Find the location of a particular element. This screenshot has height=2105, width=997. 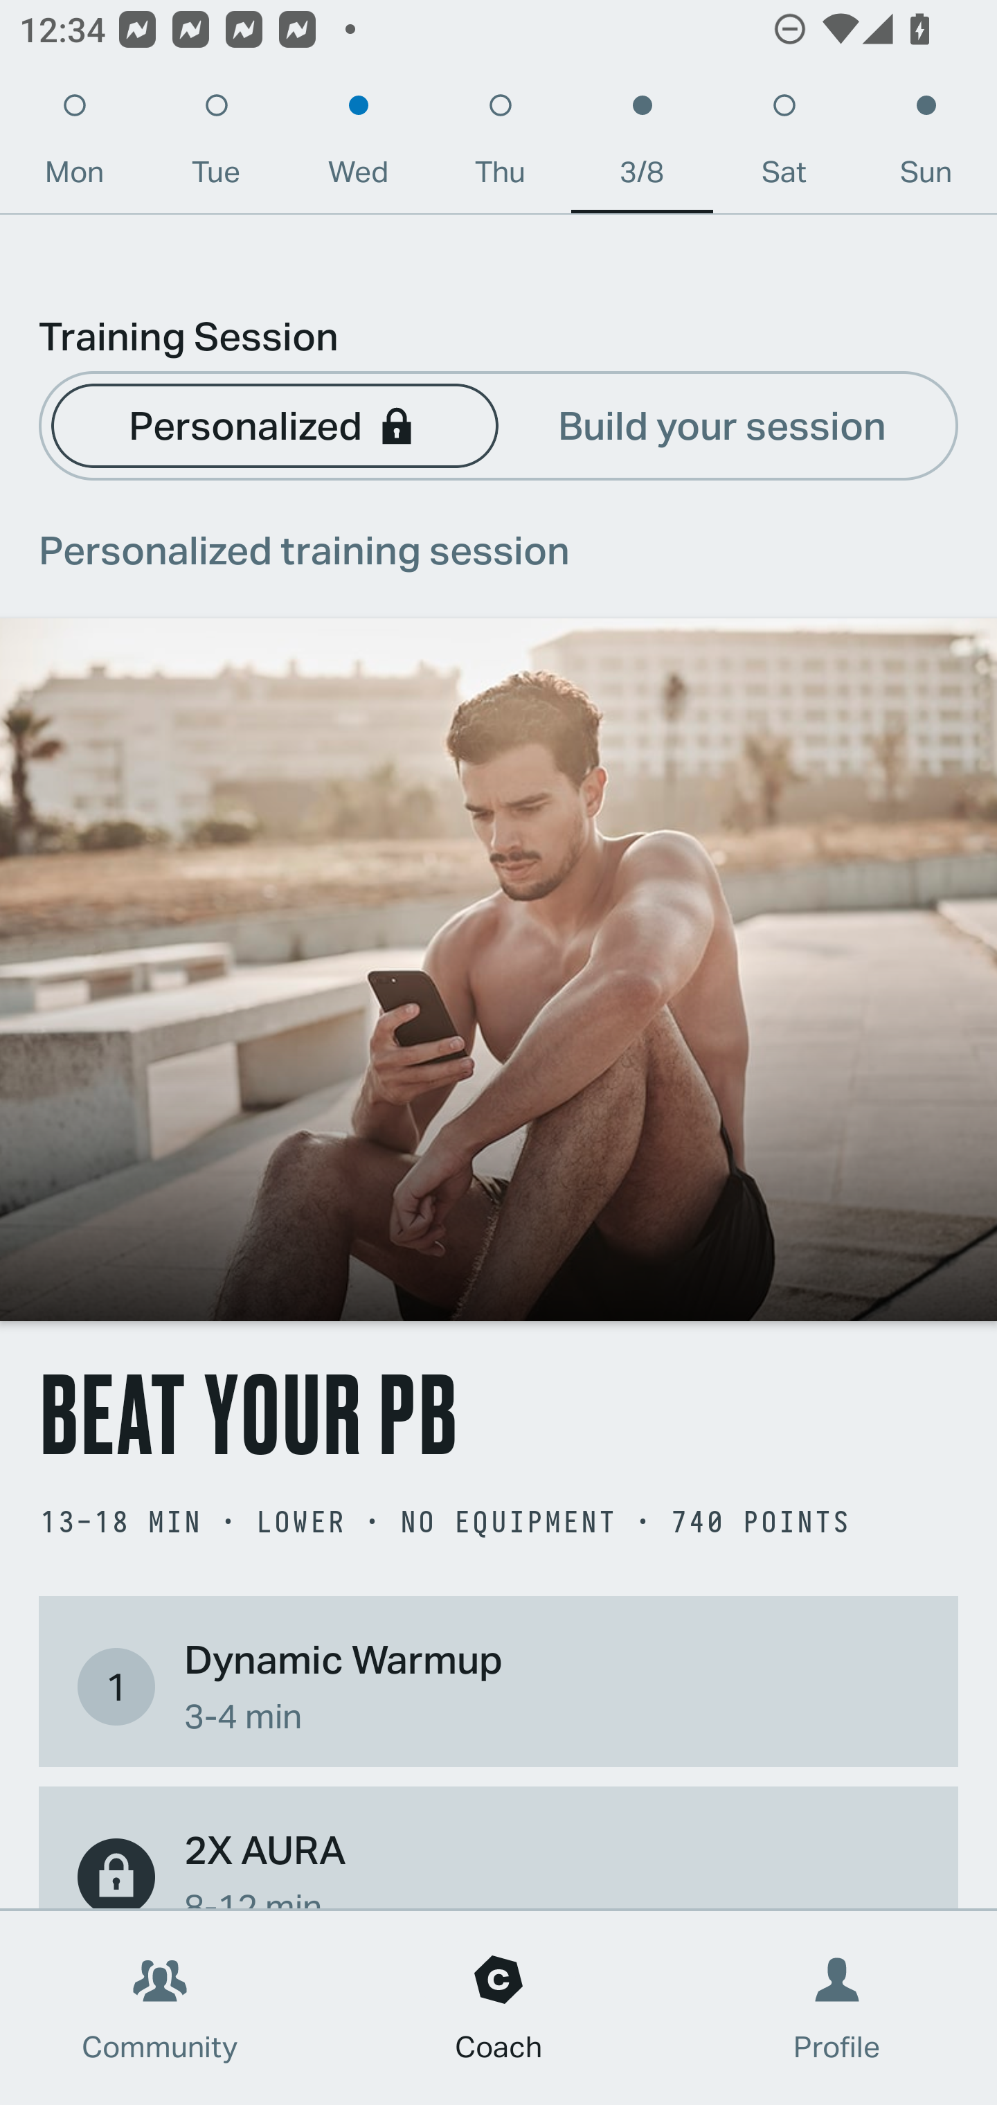

3/8 is located at coordinates (642, 145).